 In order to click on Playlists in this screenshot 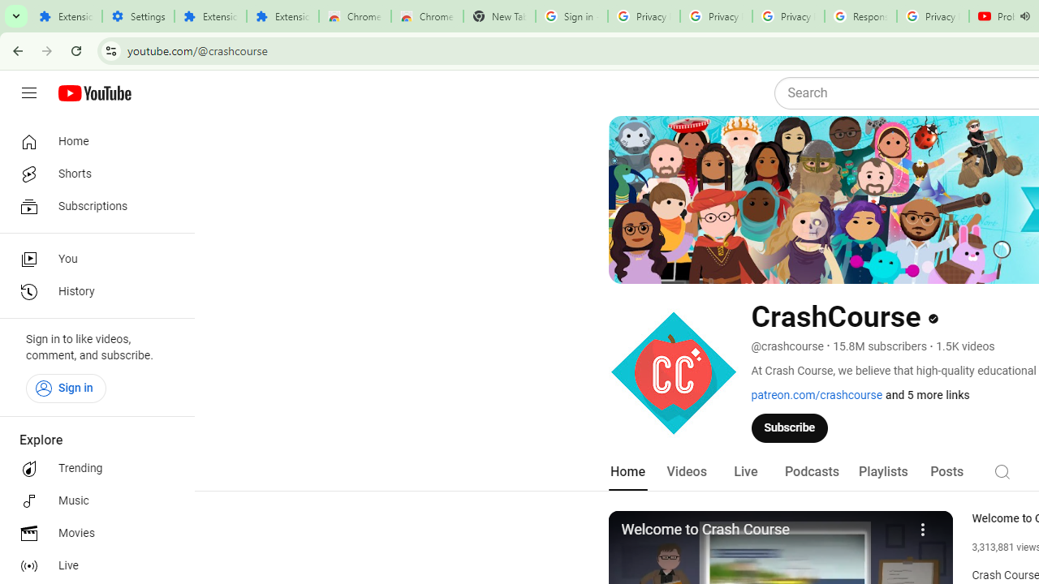, I will do `click(883, 472)`.